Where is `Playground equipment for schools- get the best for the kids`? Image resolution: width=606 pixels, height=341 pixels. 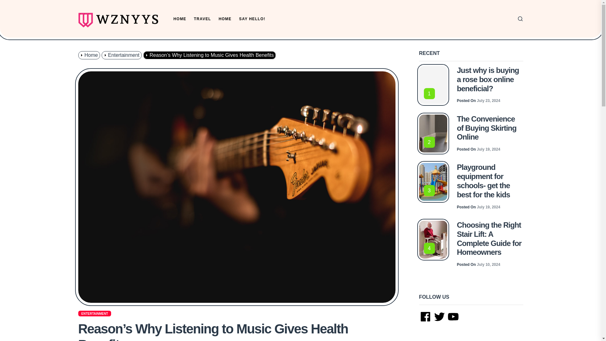
Playground equipment for schools- get the best for the kids is located at coordinates (483, 181).